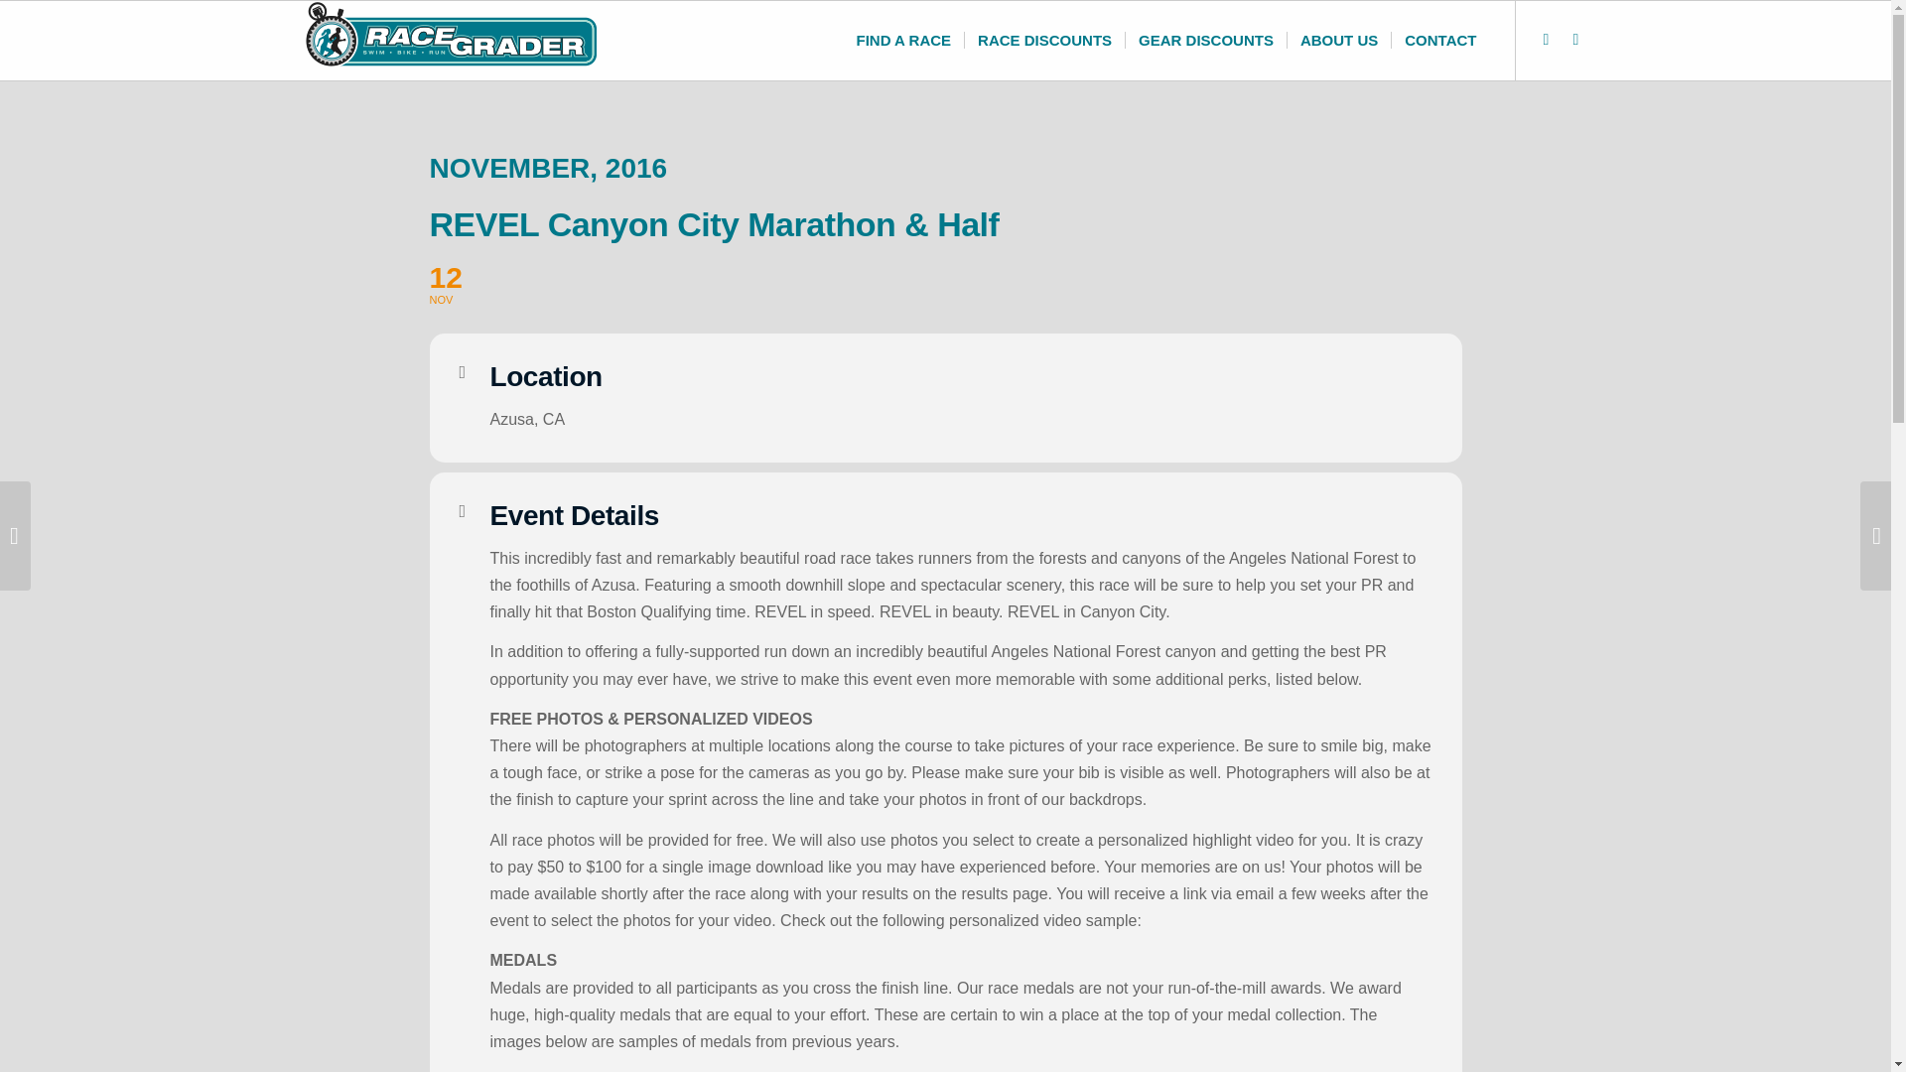 The image size is (1906, 1072). What do you see at coordinates (1545, 40) in the screenshot?
I see `Instagram` at bounding box center [1545, 40].